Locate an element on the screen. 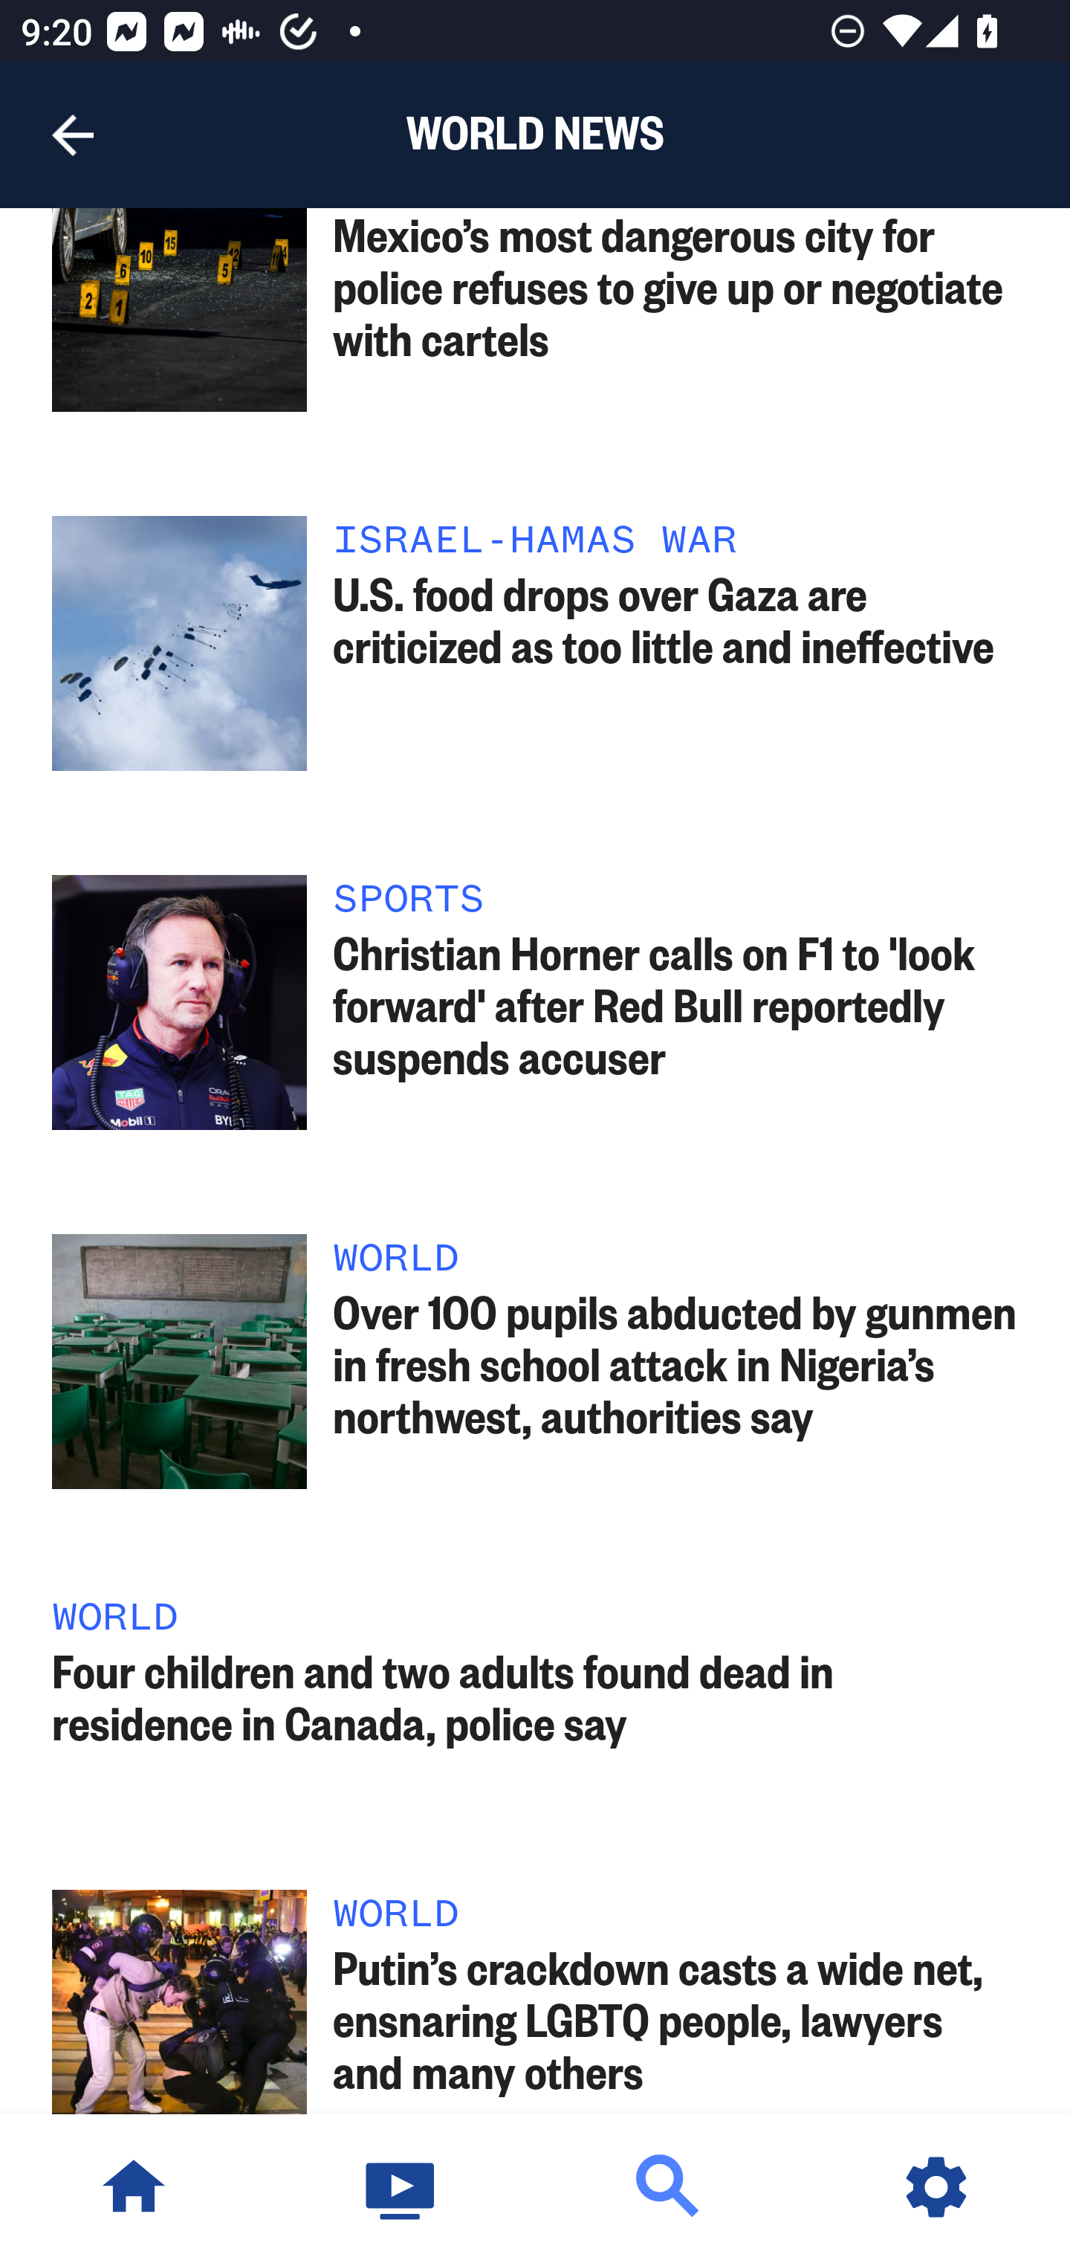 The width and height of the screenshot is (1070, 2260). NBC News Home is located at coordinates (134, 2187).